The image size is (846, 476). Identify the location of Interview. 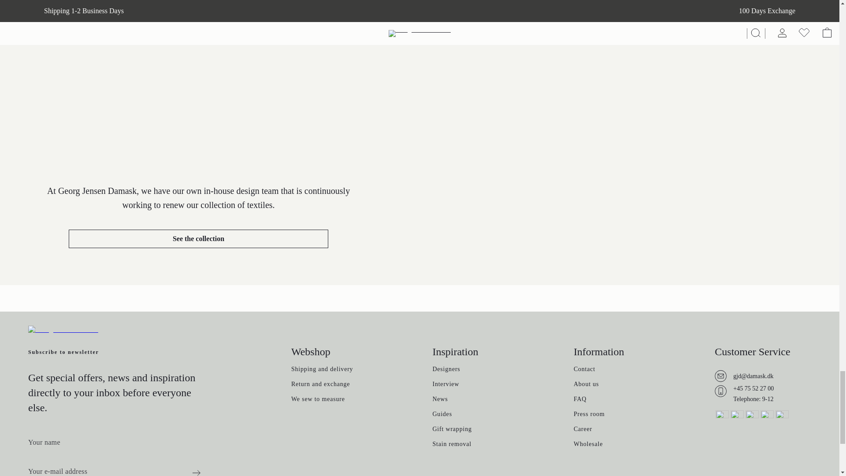
(446, 385).